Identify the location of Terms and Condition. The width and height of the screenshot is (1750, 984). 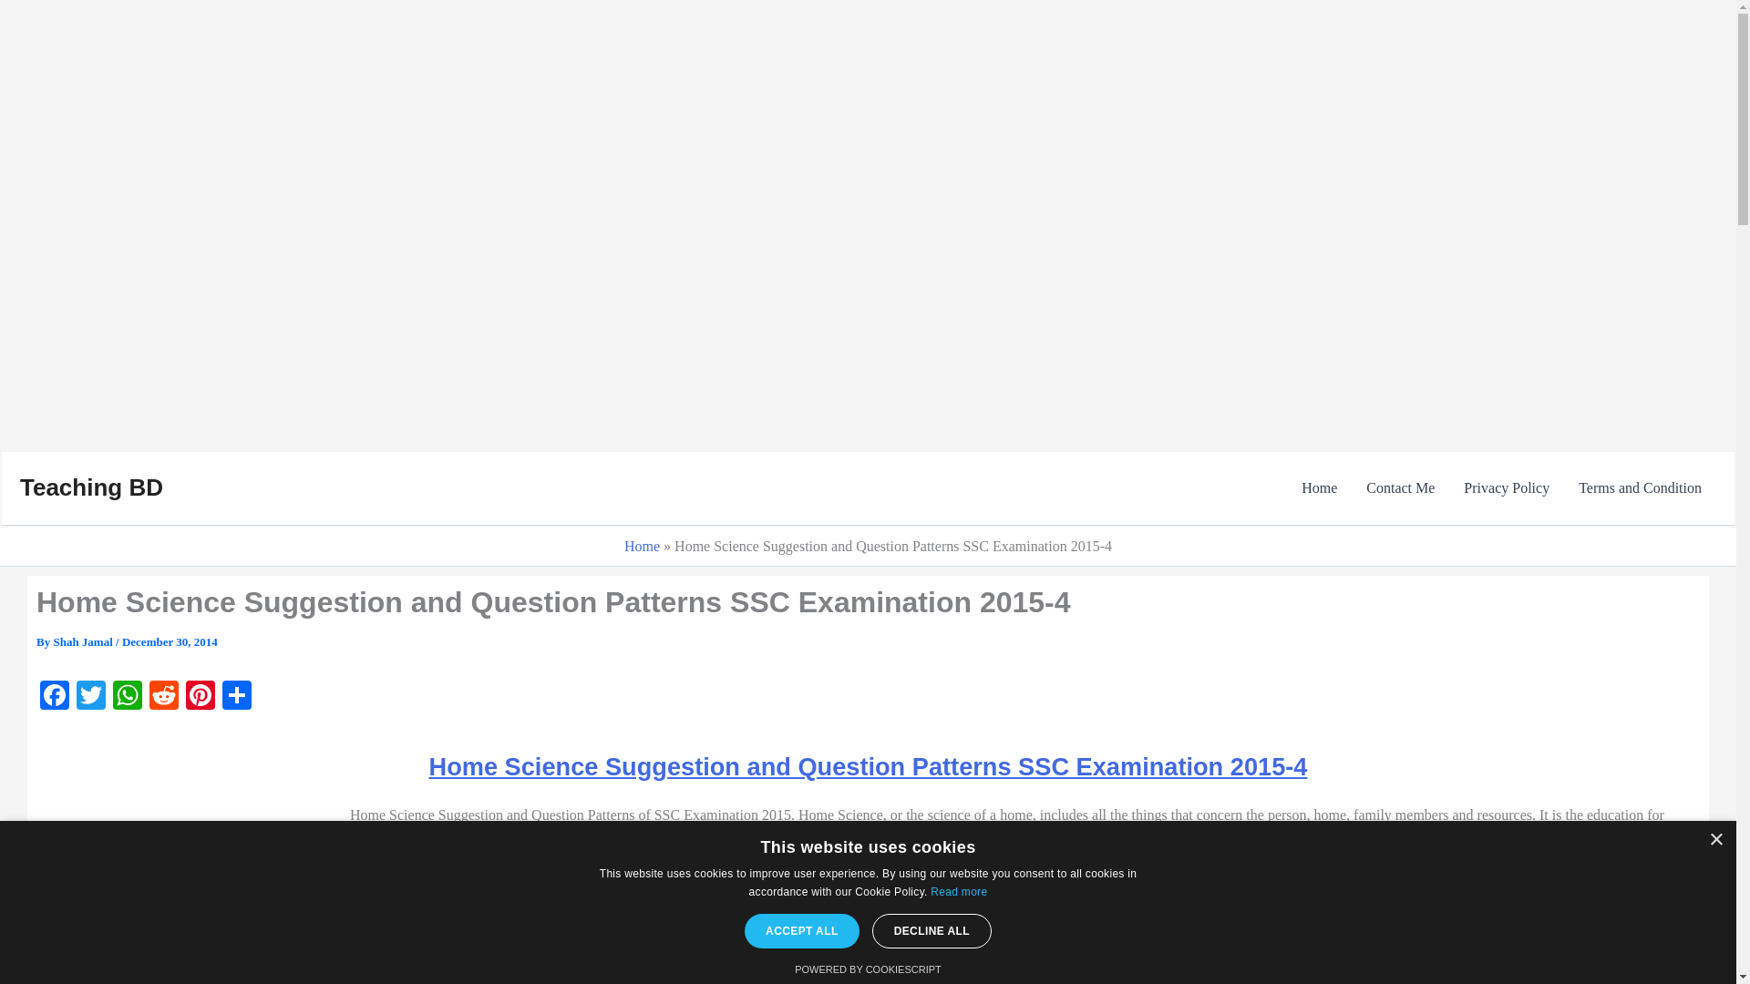
(1641, 487).